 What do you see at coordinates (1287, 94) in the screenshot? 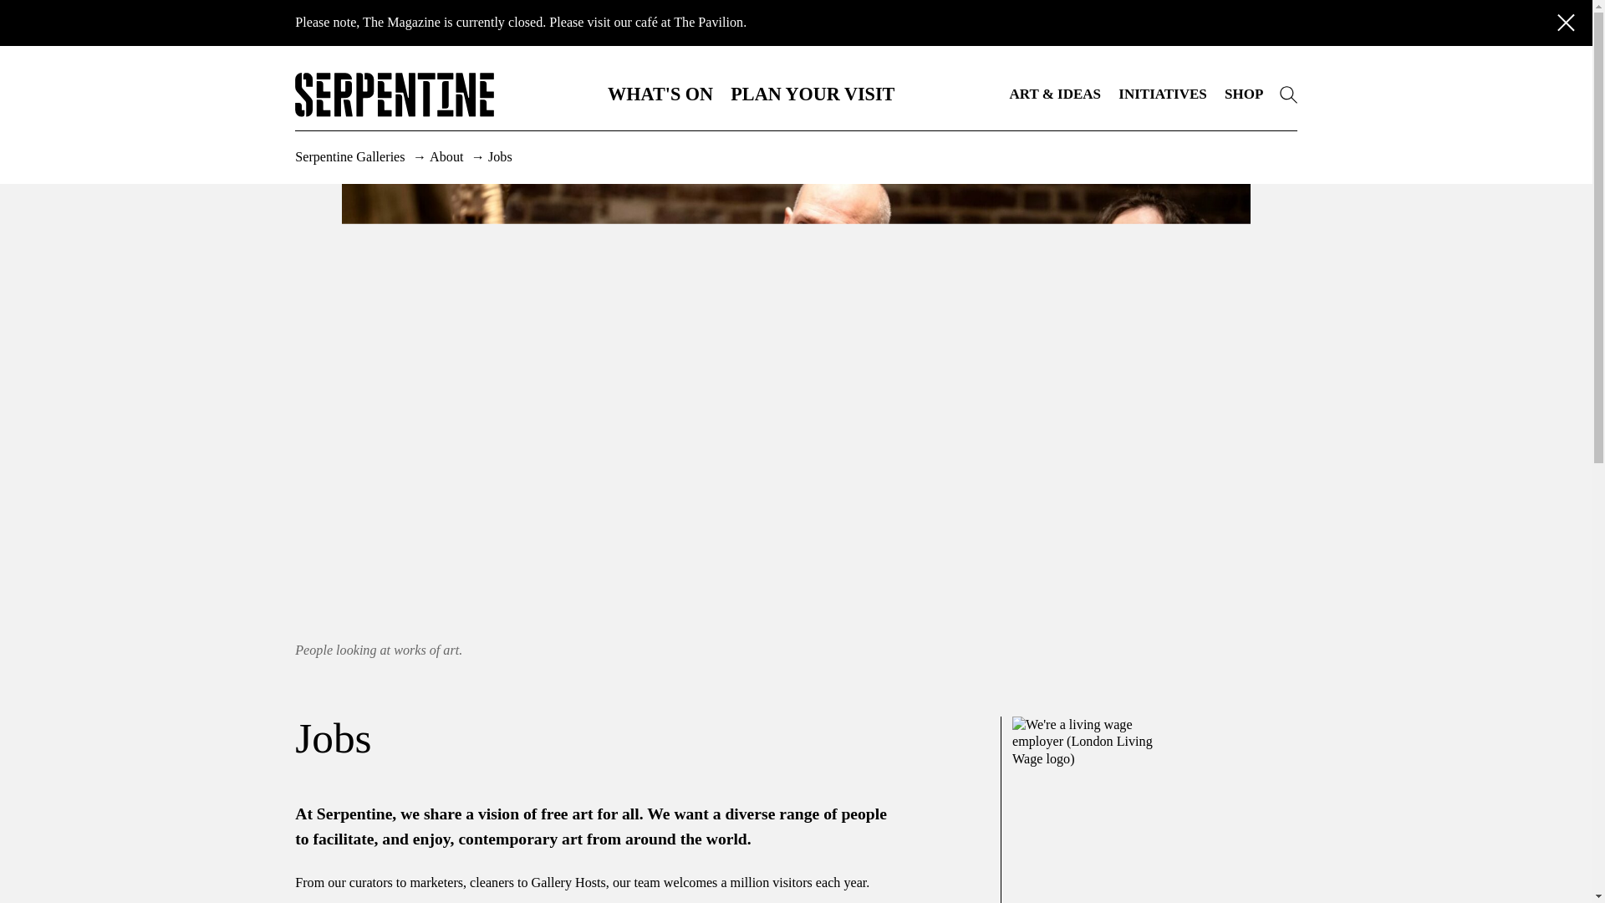
I see `Serpentine Galleries` at bounding box center [1287, 94].